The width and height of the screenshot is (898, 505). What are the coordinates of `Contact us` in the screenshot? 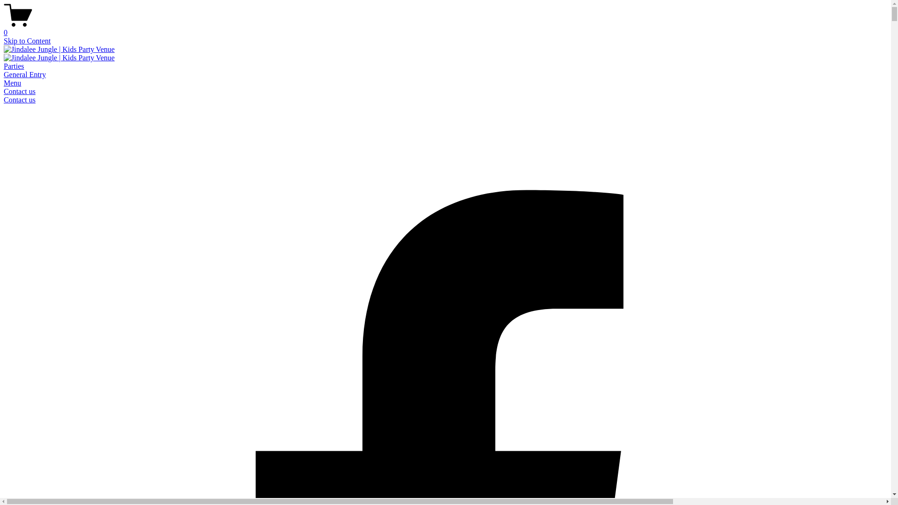 It's located at (20, 100).